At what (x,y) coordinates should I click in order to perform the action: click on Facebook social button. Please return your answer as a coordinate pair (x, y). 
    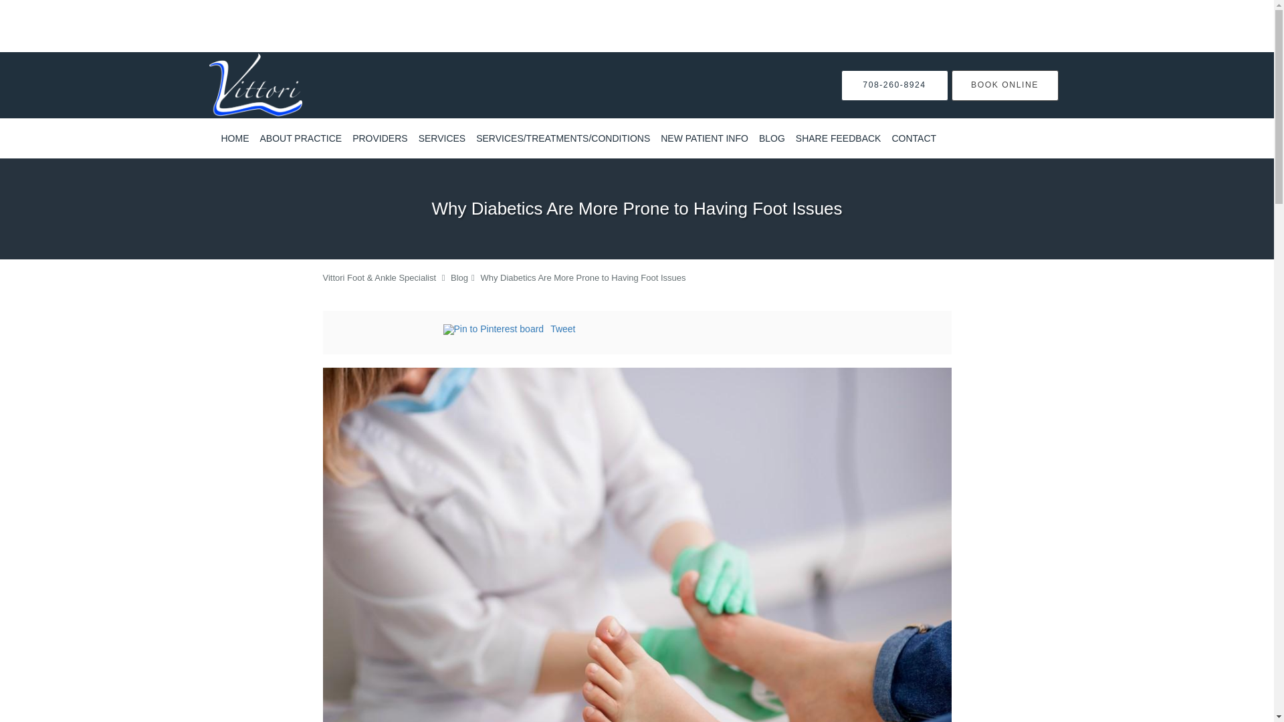
    Looking at the image, I should click on (389, 331).